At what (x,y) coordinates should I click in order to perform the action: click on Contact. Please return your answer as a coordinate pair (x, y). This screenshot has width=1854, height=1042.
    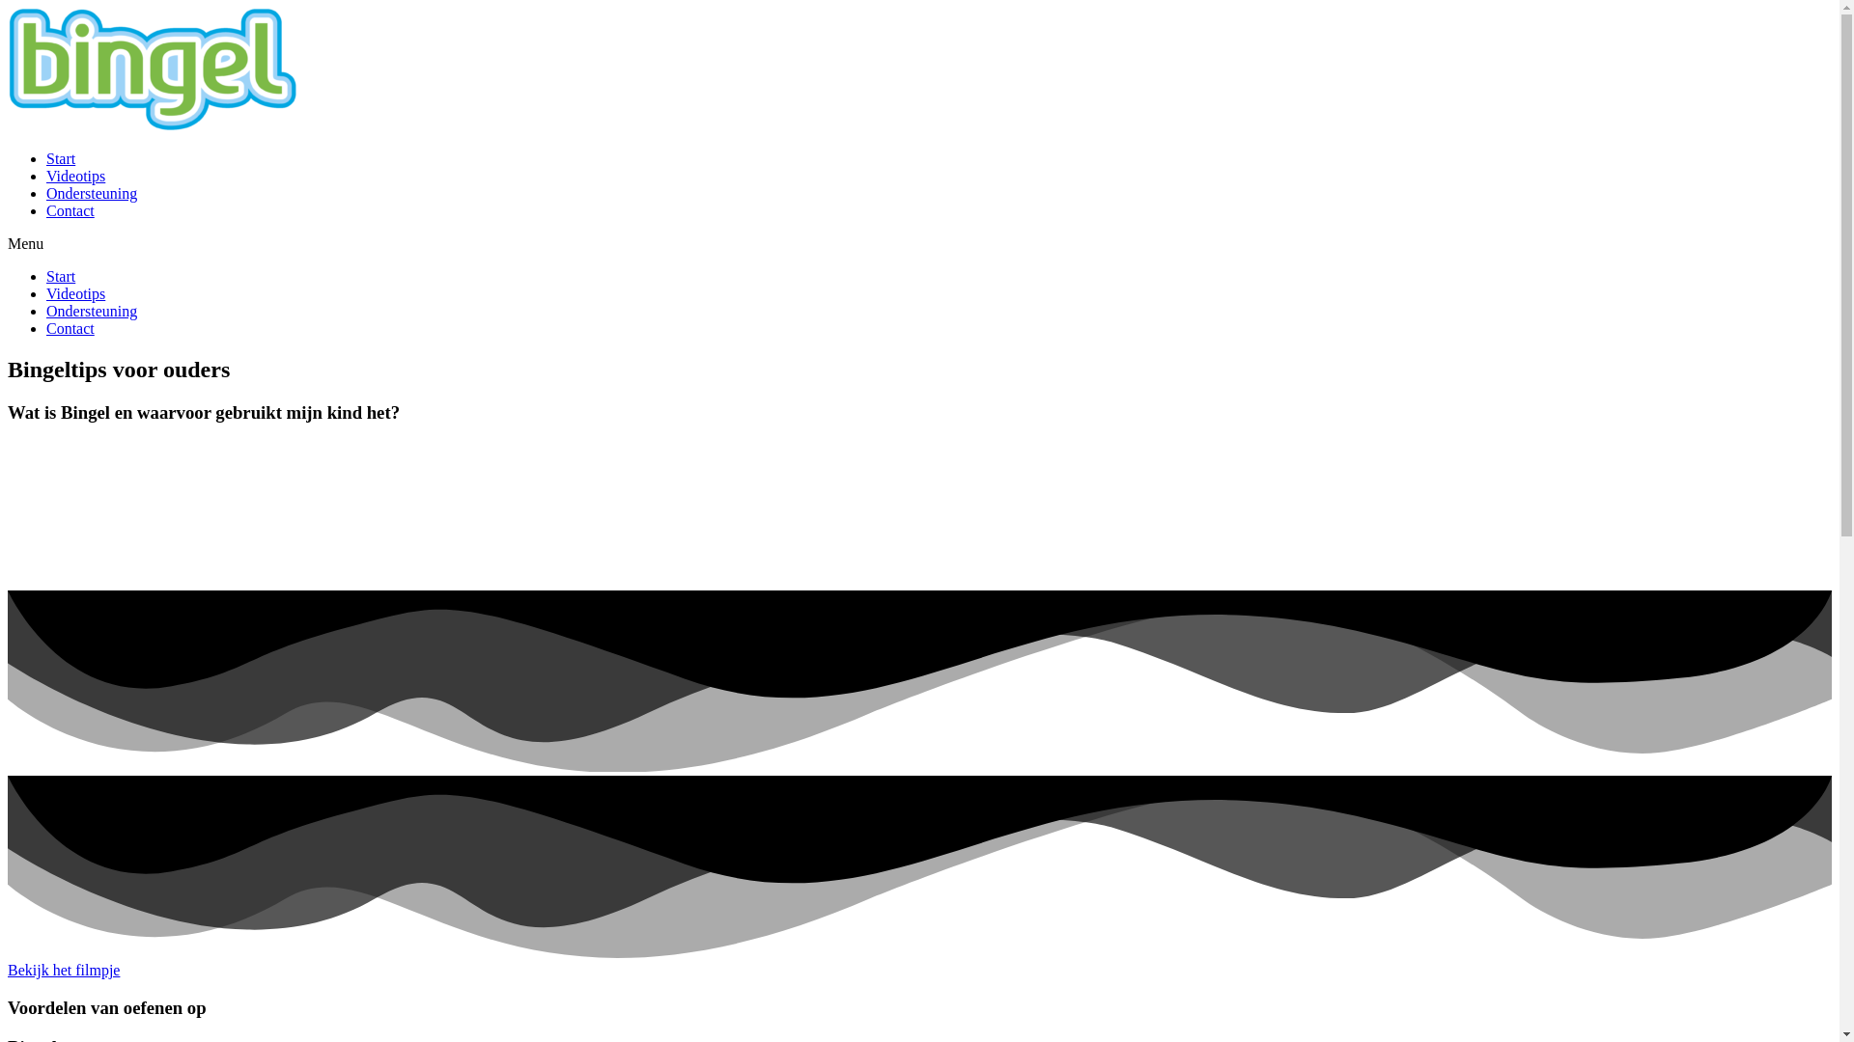
    Looking at the image, I should click on (70, 210).